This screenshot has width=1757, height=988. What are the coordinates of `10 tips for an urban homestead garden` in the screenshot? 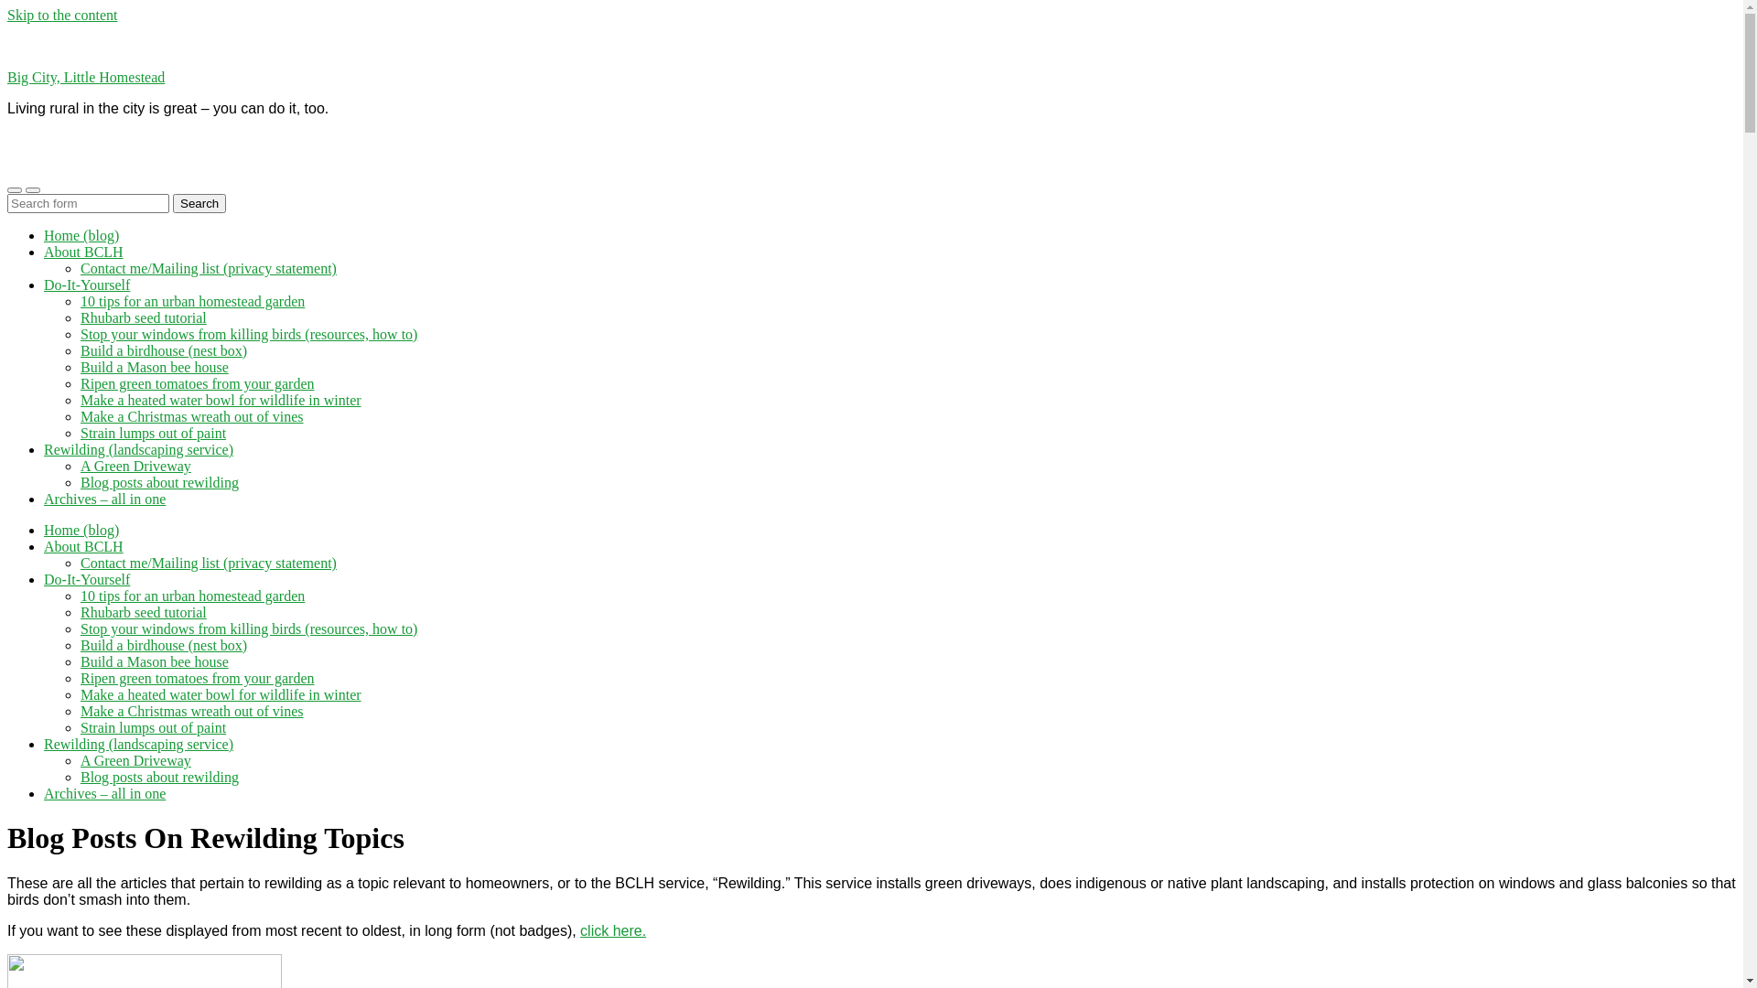 It's located at (192, 596).